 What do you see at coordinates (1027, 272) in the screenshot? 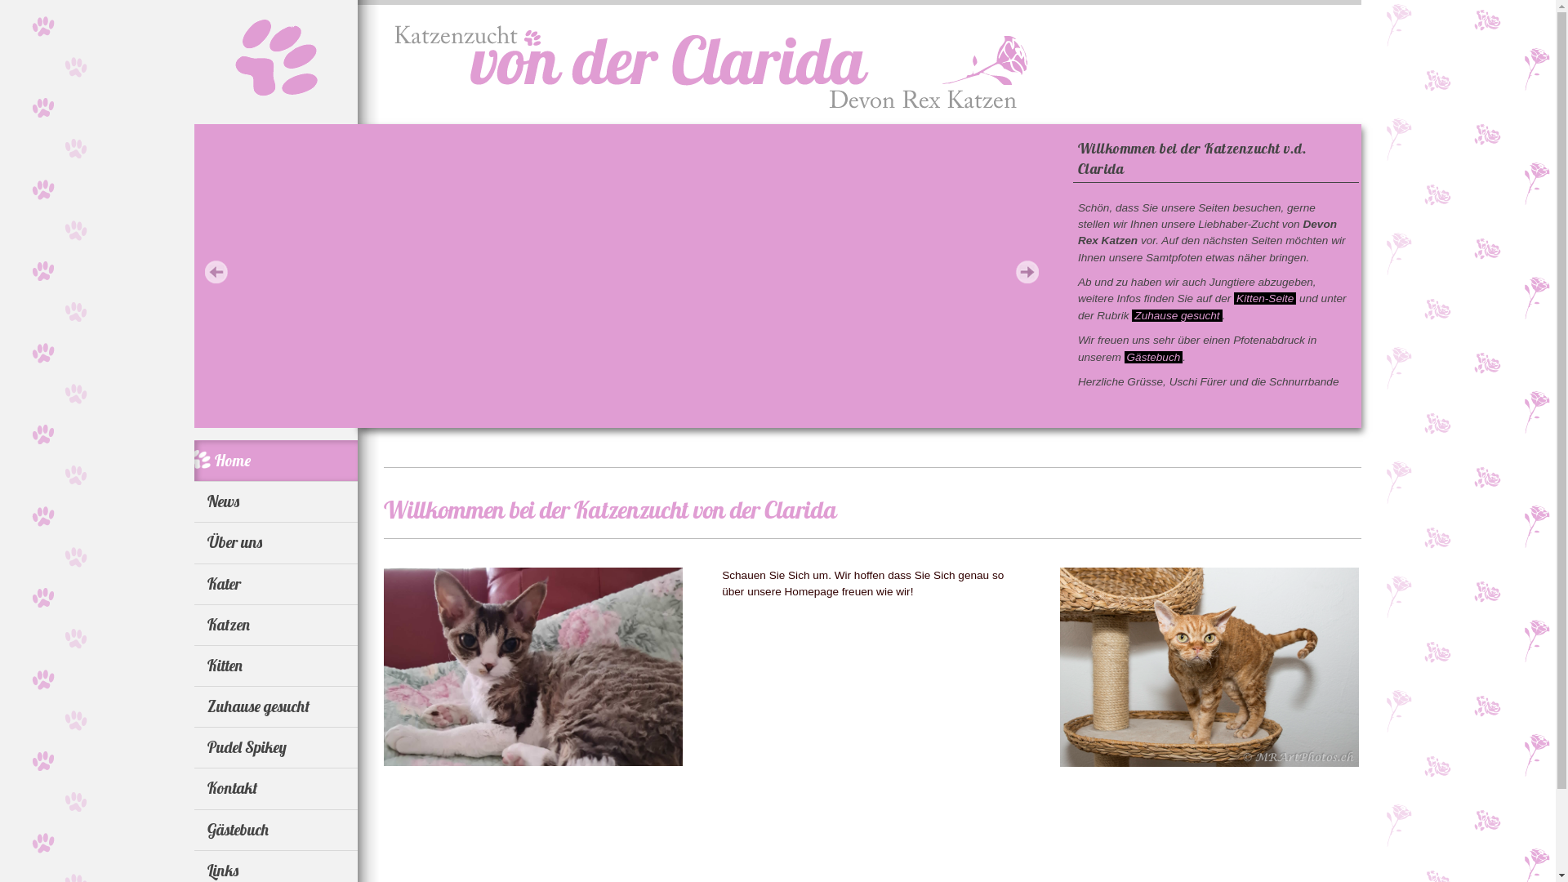
I see `>` at bounding box center [1027, 272].